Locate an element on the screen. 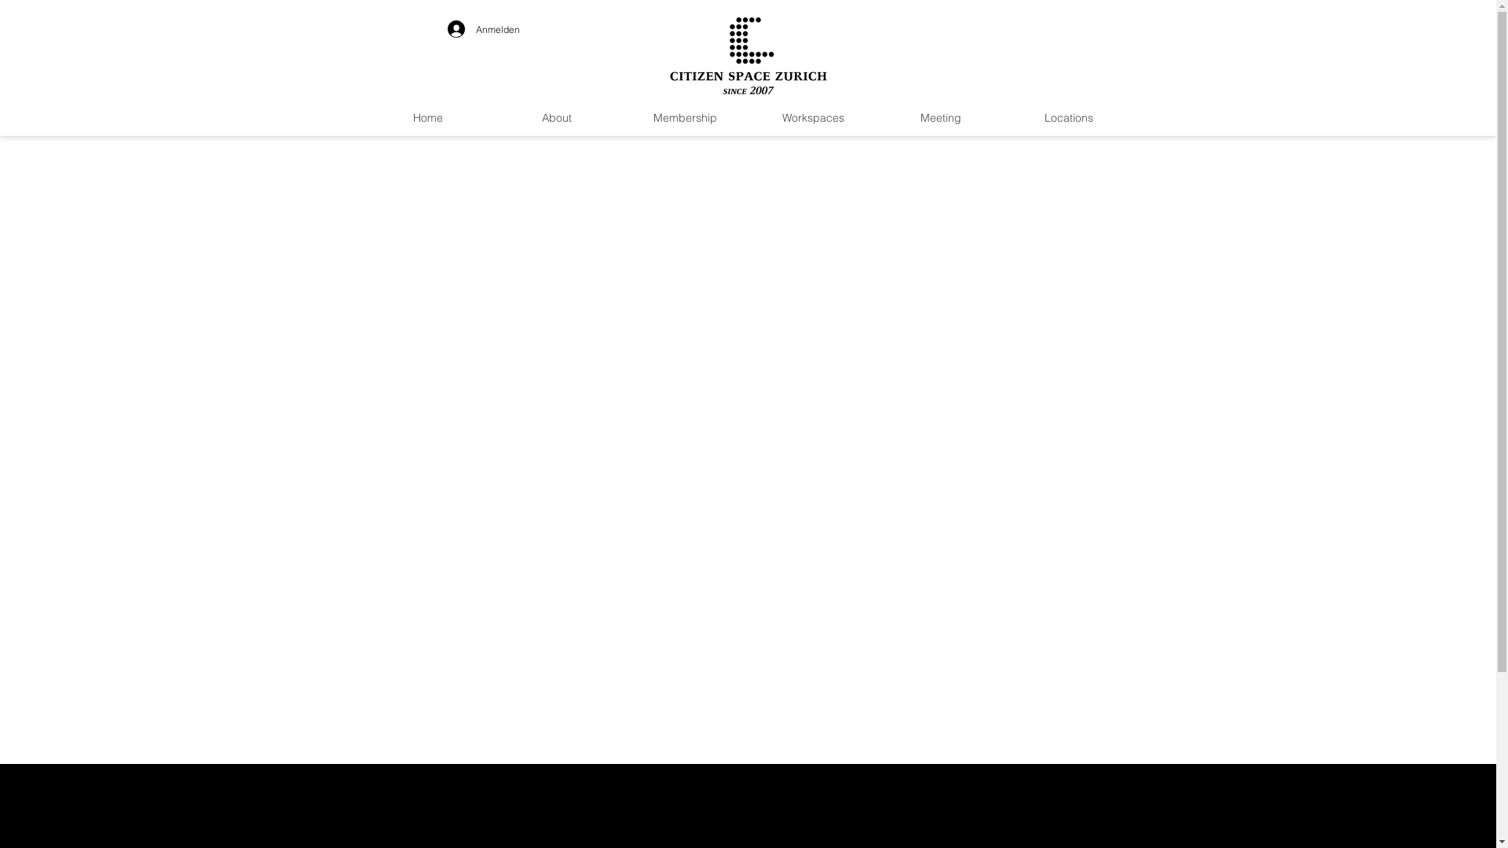  About is located at coordinates (556, 118).